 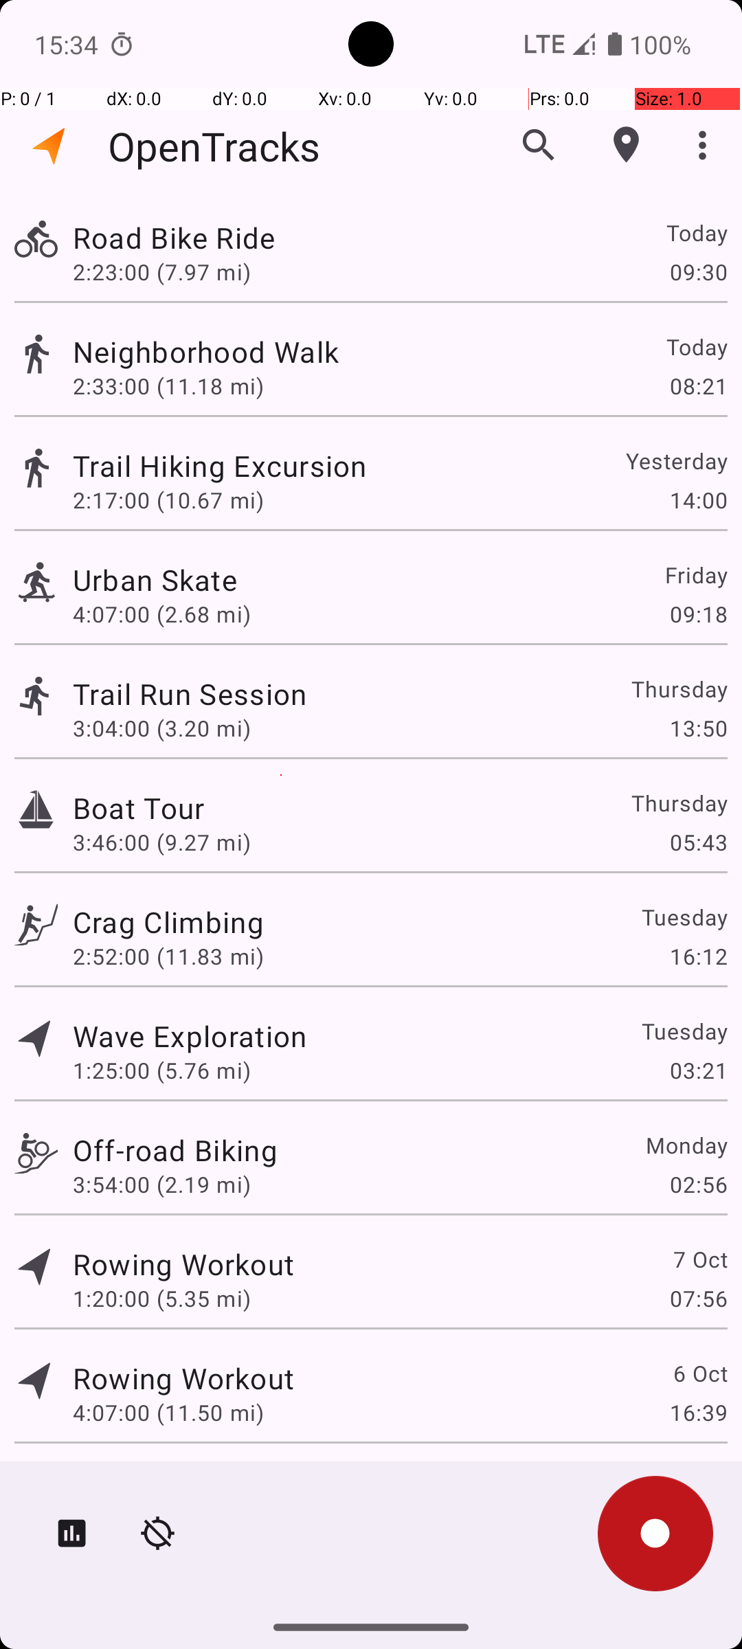 What do you see at coordinates (698, 1413) in the screenshot?
I see `16:39` at bounding box center [698, 1413].